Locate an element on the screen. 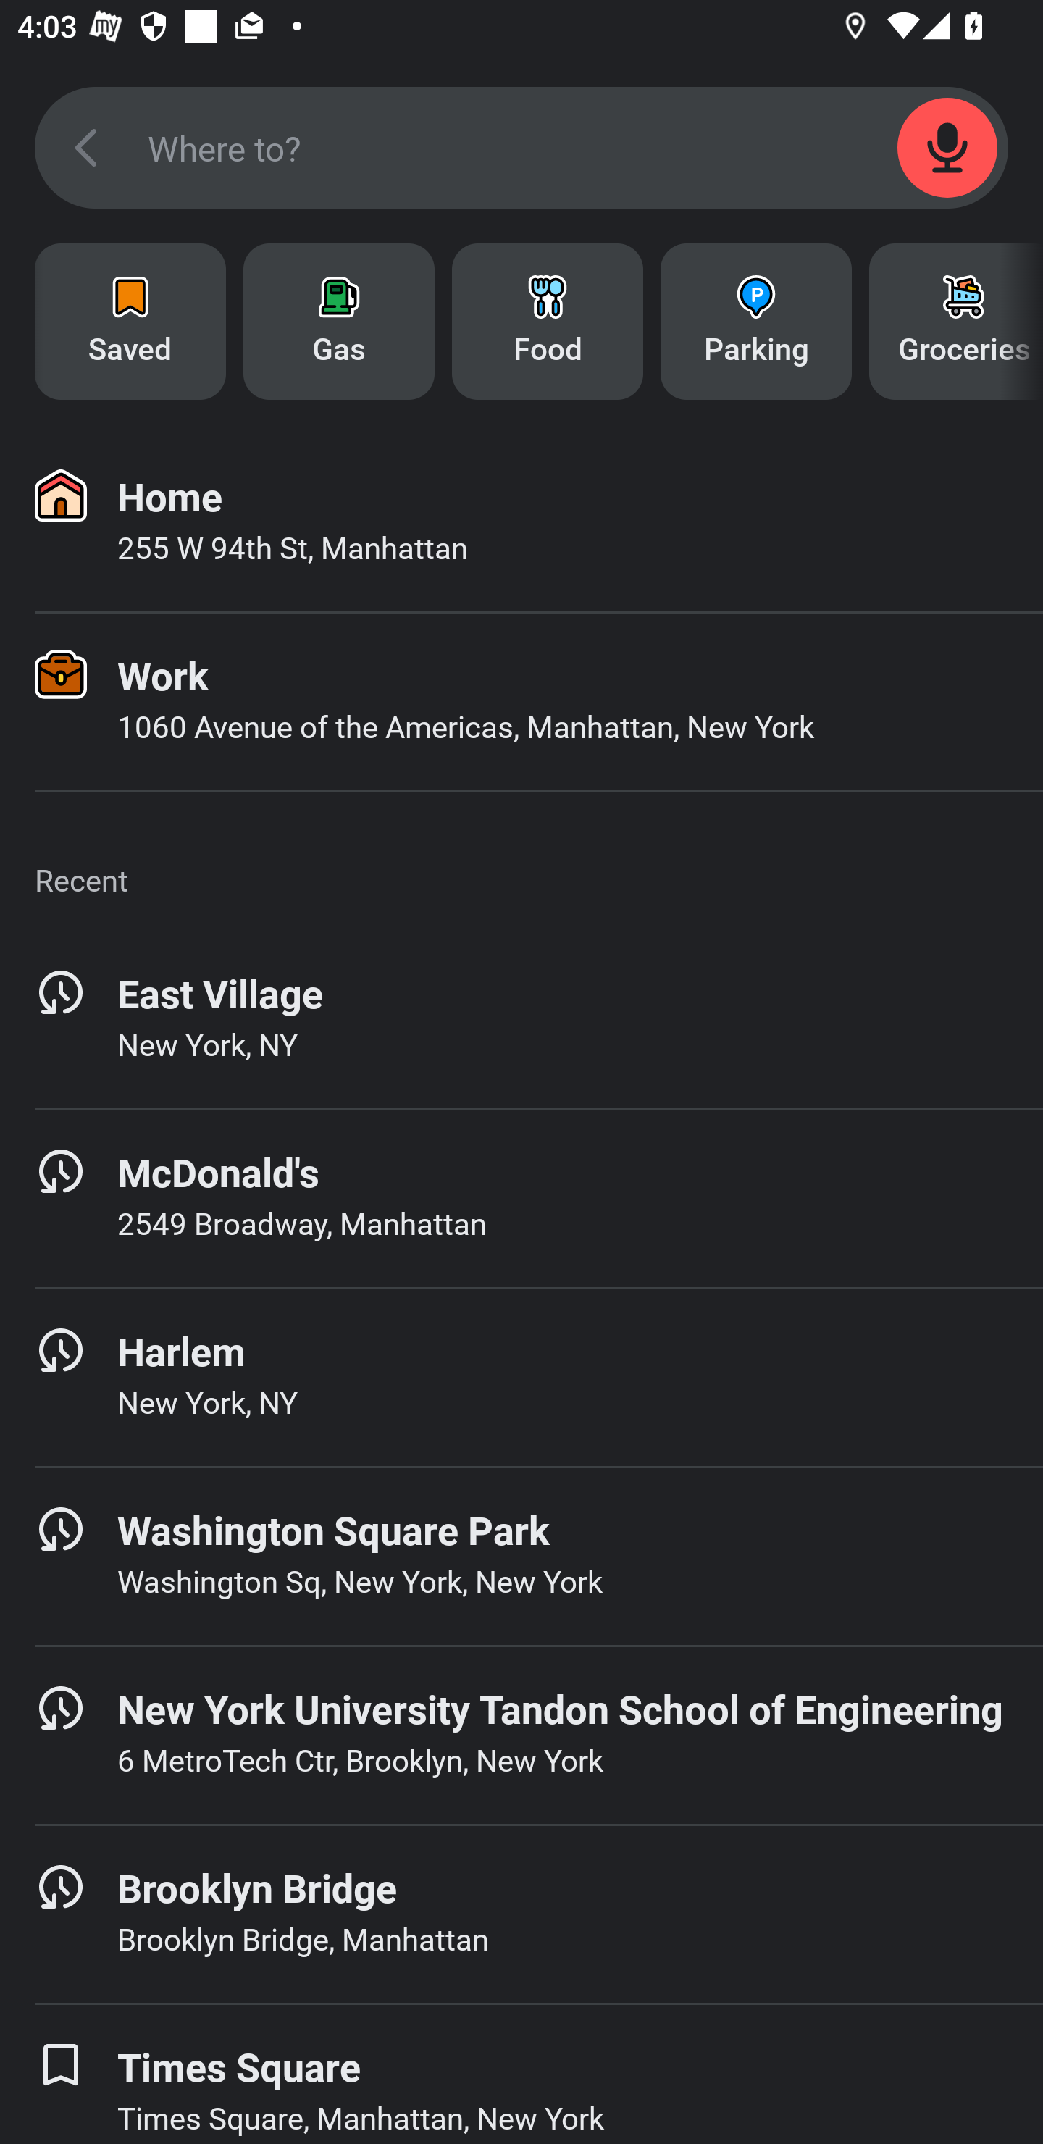  Groceries is located at coordinates (956, 322).